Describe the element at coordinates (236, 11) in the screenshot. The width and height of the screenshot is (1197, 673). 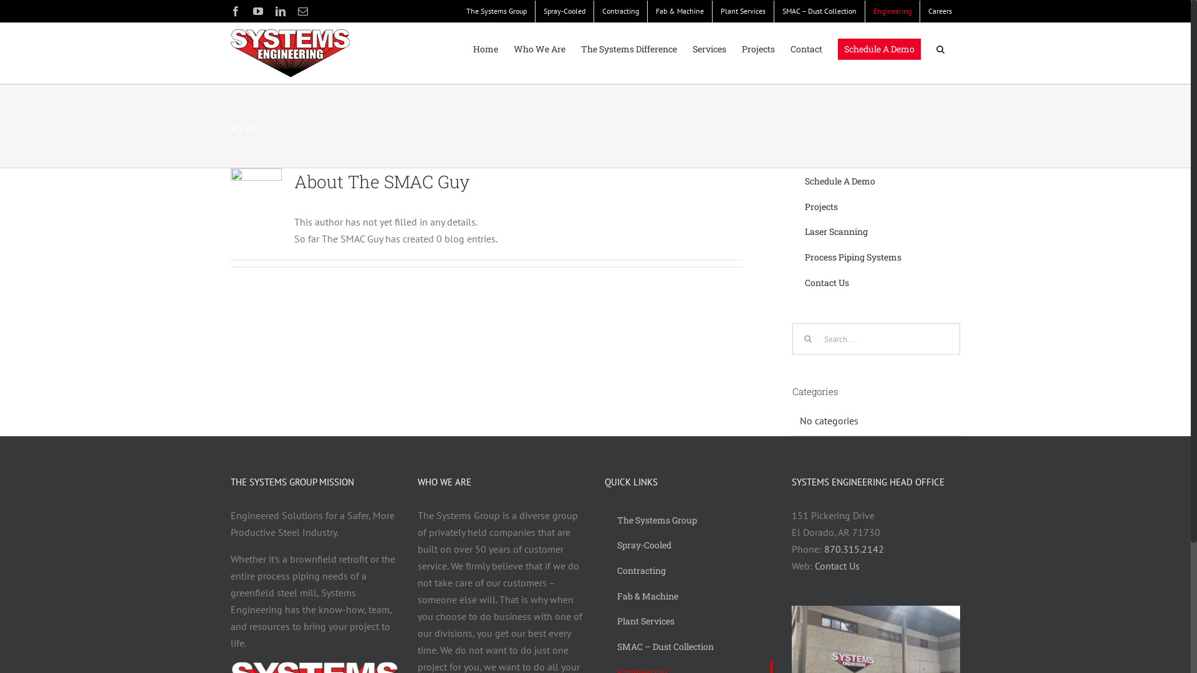
I see `Facebook` at that location.